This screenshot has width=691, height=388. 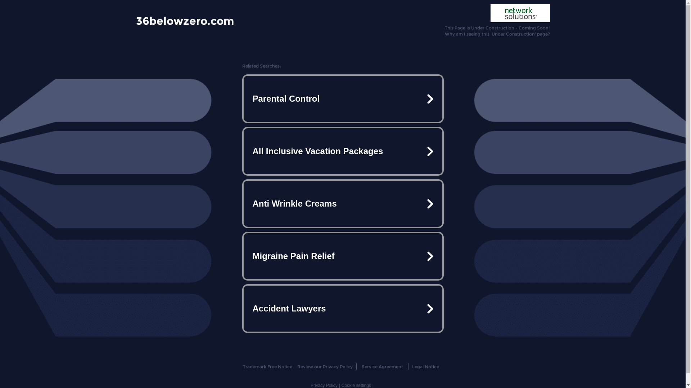 What do you see at coordinates (343, 309) in the screenshot?
I see `Accident Lawyers` at bounding box center [343, 309].